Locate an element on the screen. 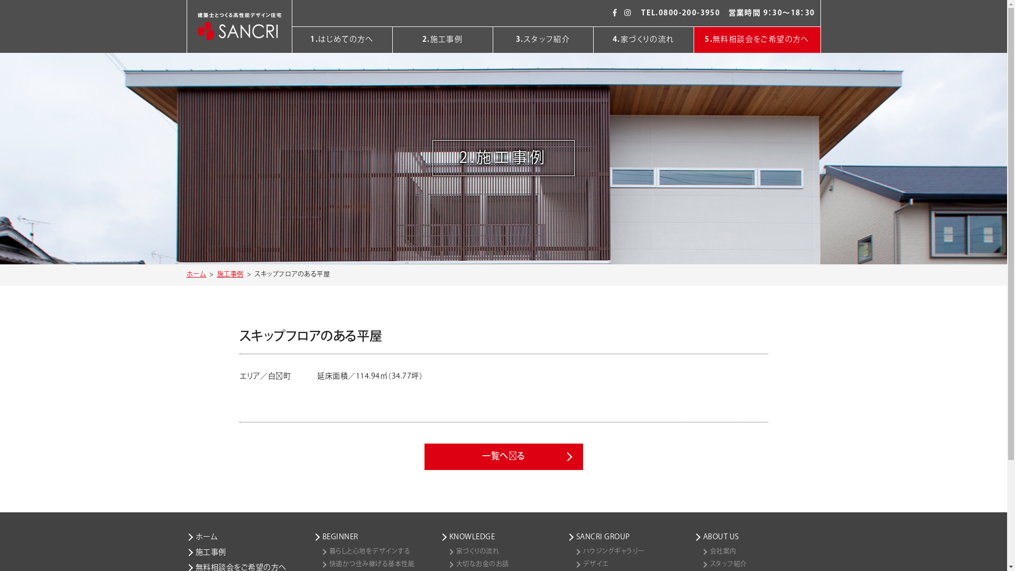 This screenshot has width=1015, height=571. ABOUT US is located at coordinates (757, 537).